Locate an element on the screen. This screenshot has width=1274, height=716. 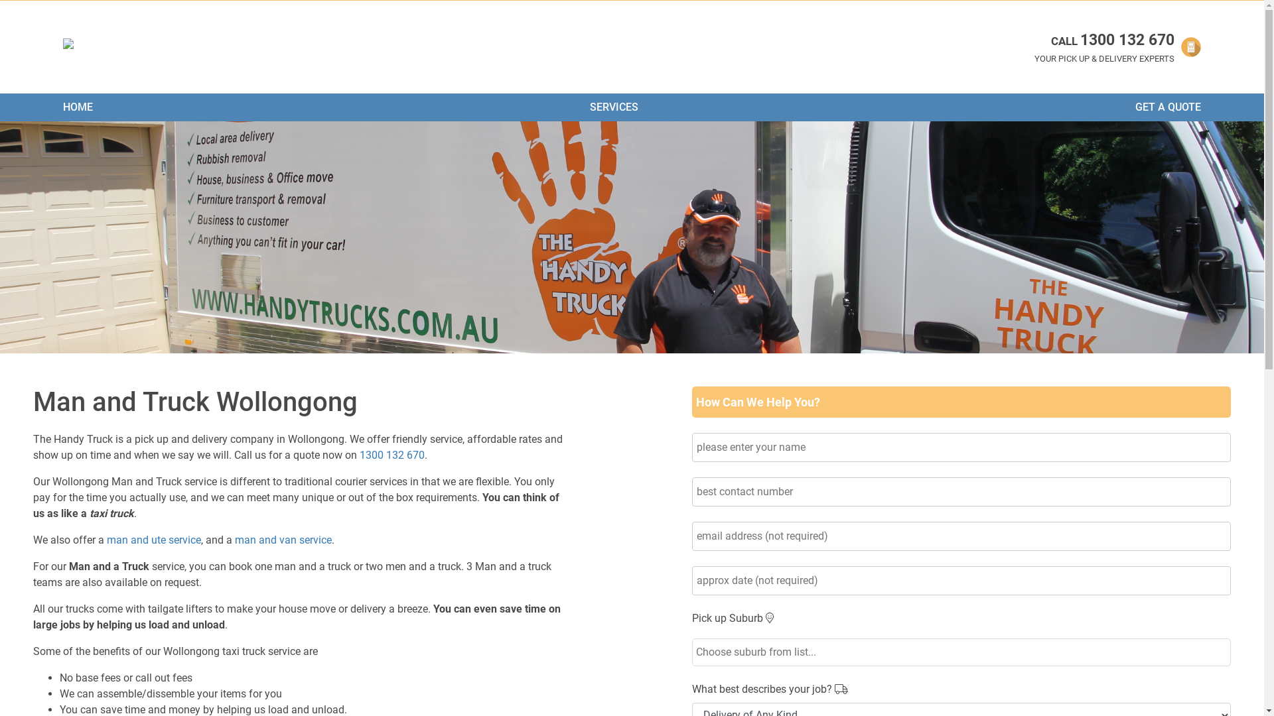
man and van service is located at coordinates (283, 540).